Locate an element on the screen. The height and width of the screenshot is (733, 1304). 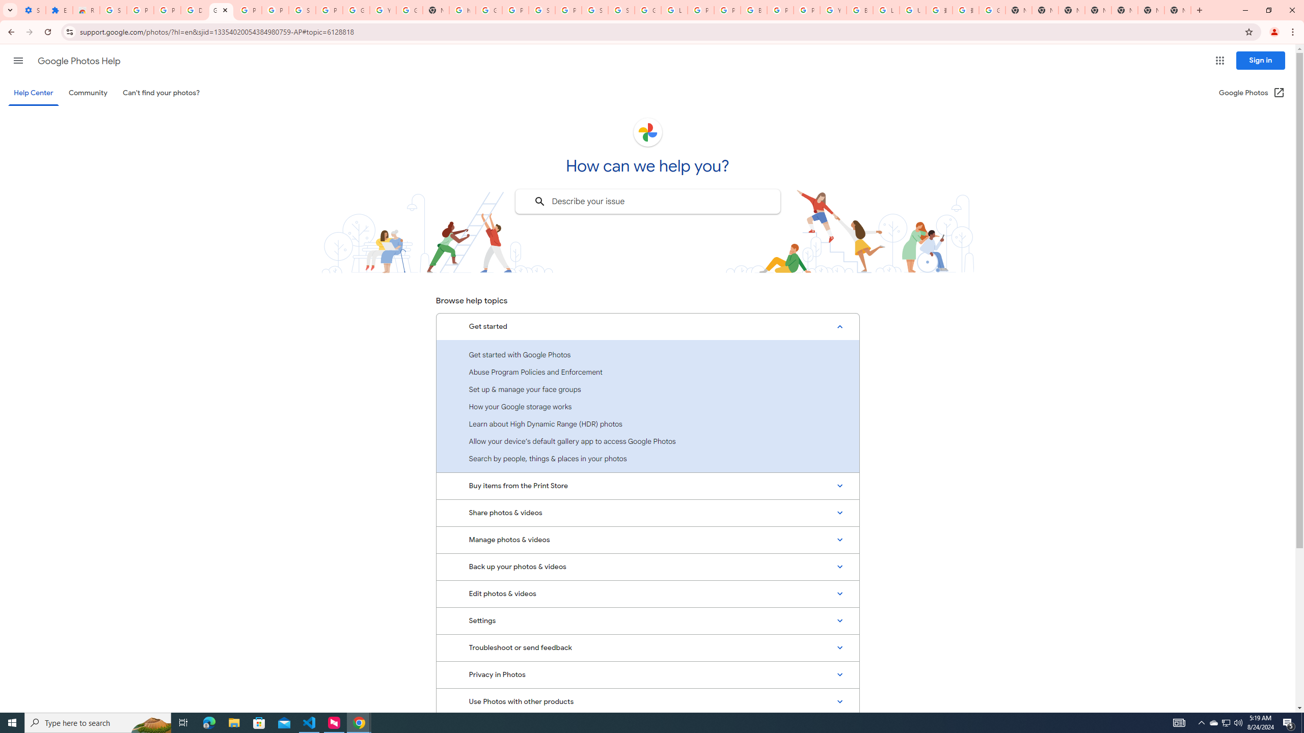
Manage photos & videos is located at coordinates (647, 540).